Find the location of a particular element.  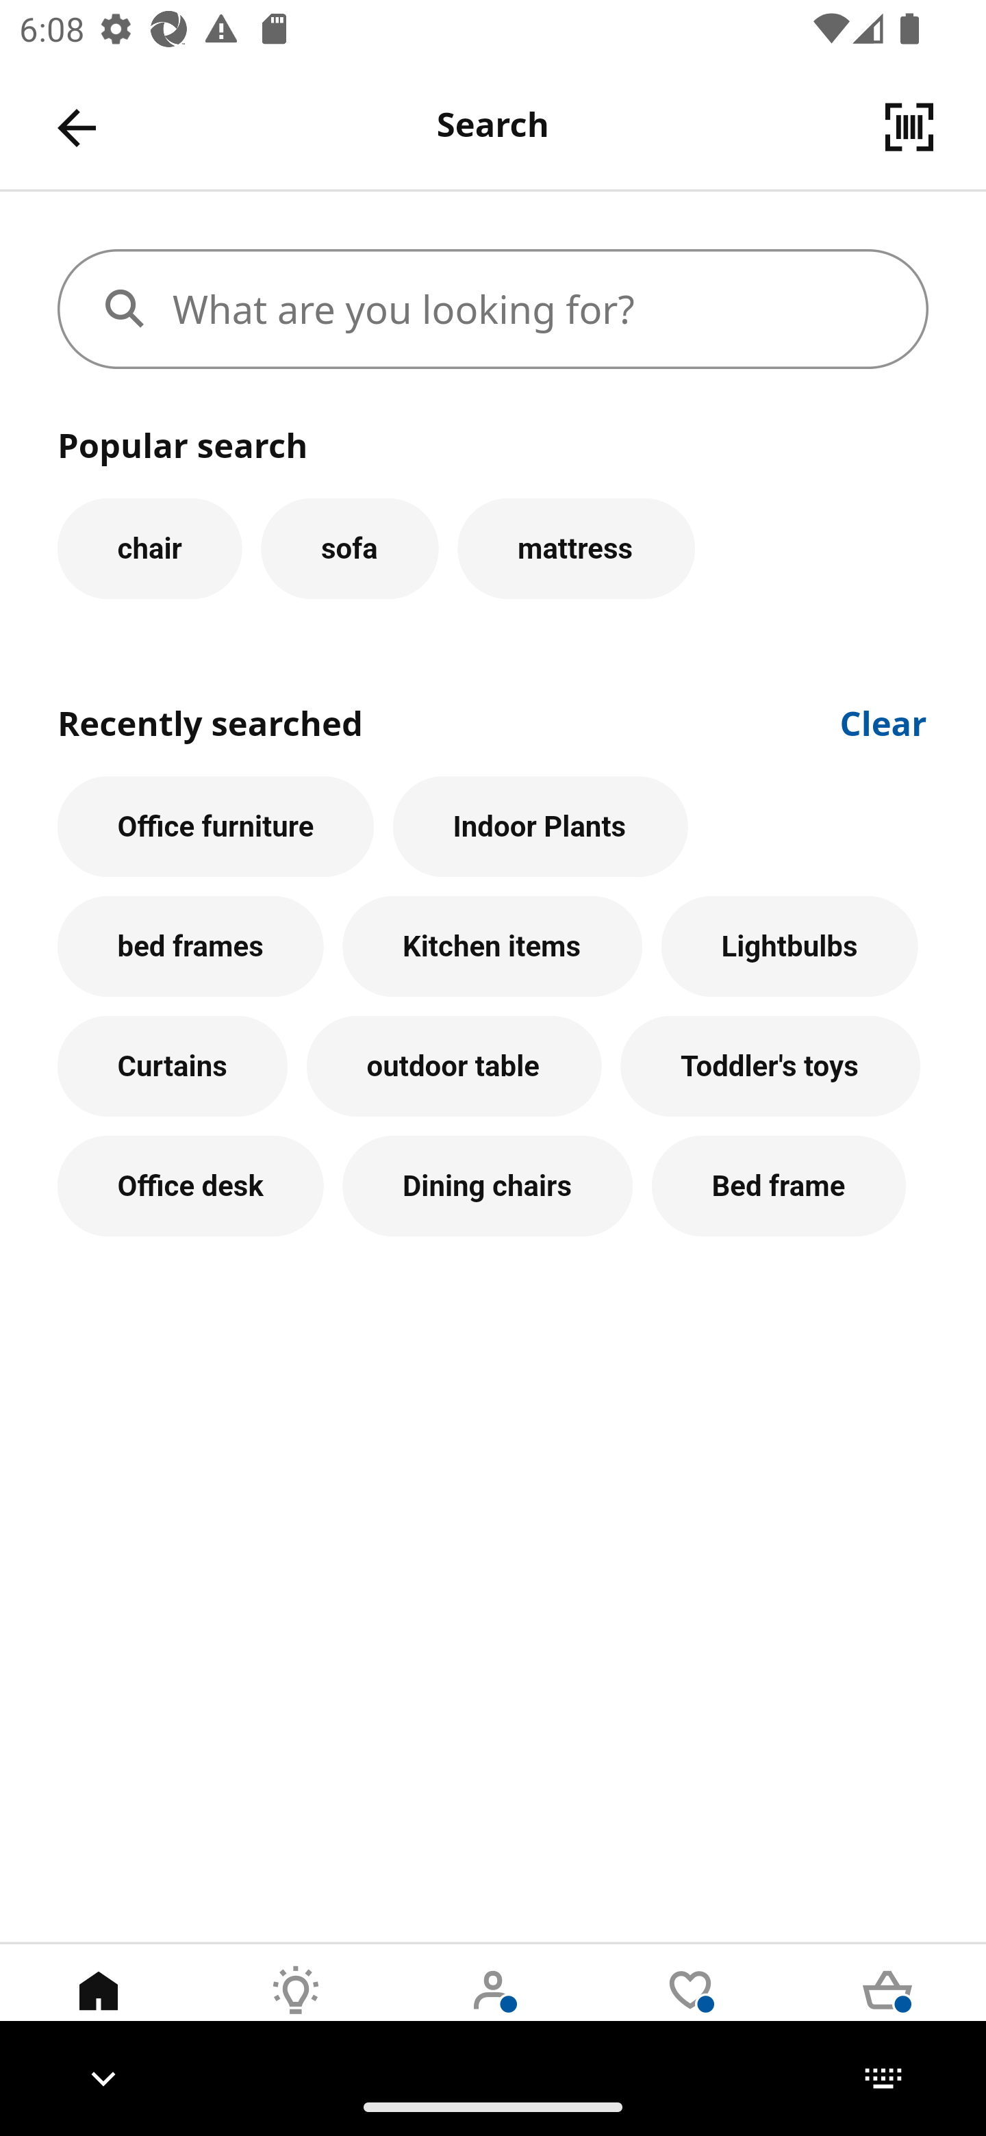

Office desk is located at coordinates (190, 1186).